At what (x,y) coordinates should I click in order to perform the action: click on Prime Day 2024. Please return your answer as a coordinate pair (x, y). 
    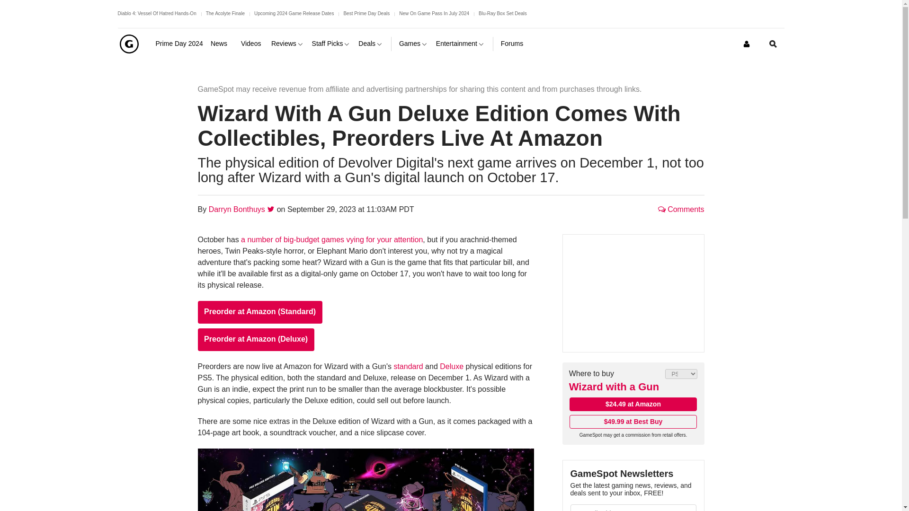
    Looking at the image, I should click on (179, 44).